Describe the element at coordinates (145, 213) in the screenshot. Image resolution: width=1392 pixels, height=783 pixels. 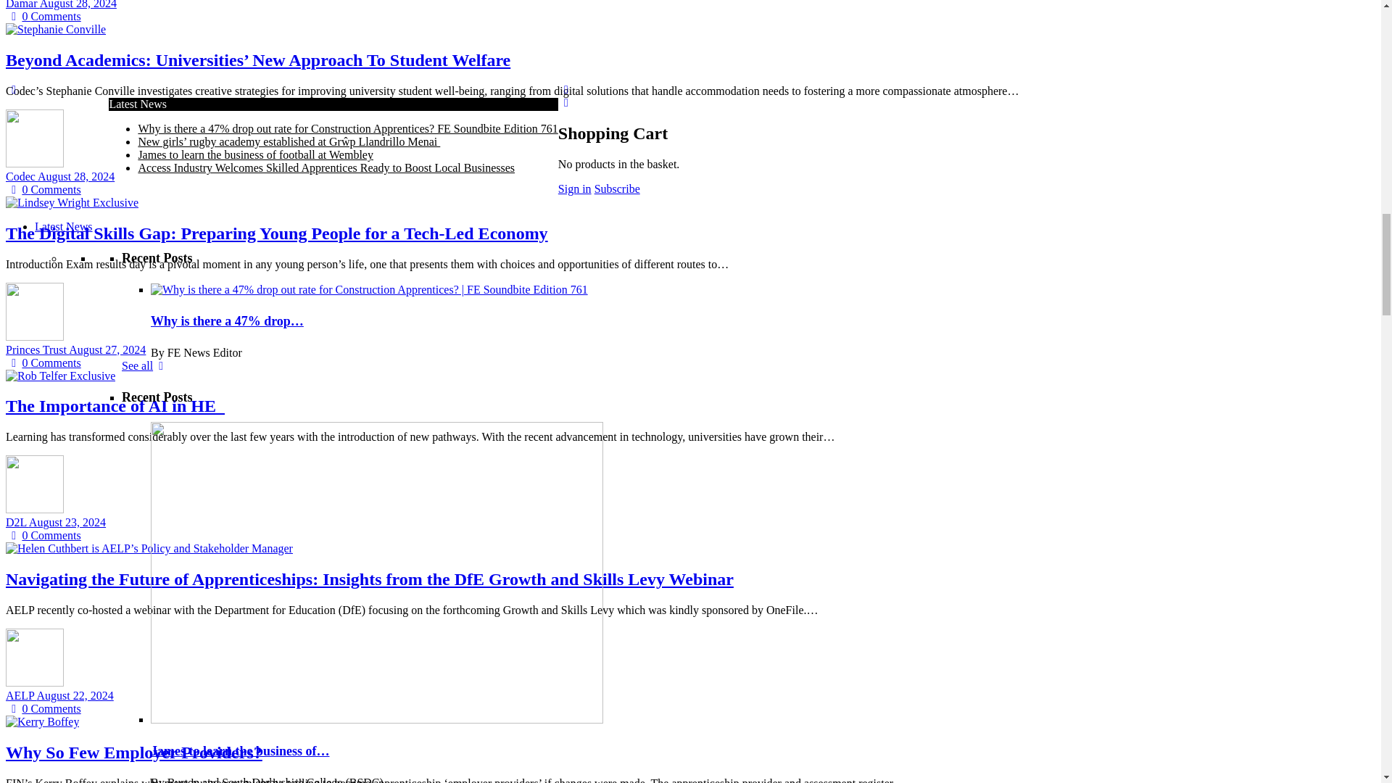
I see `See all` at that location.